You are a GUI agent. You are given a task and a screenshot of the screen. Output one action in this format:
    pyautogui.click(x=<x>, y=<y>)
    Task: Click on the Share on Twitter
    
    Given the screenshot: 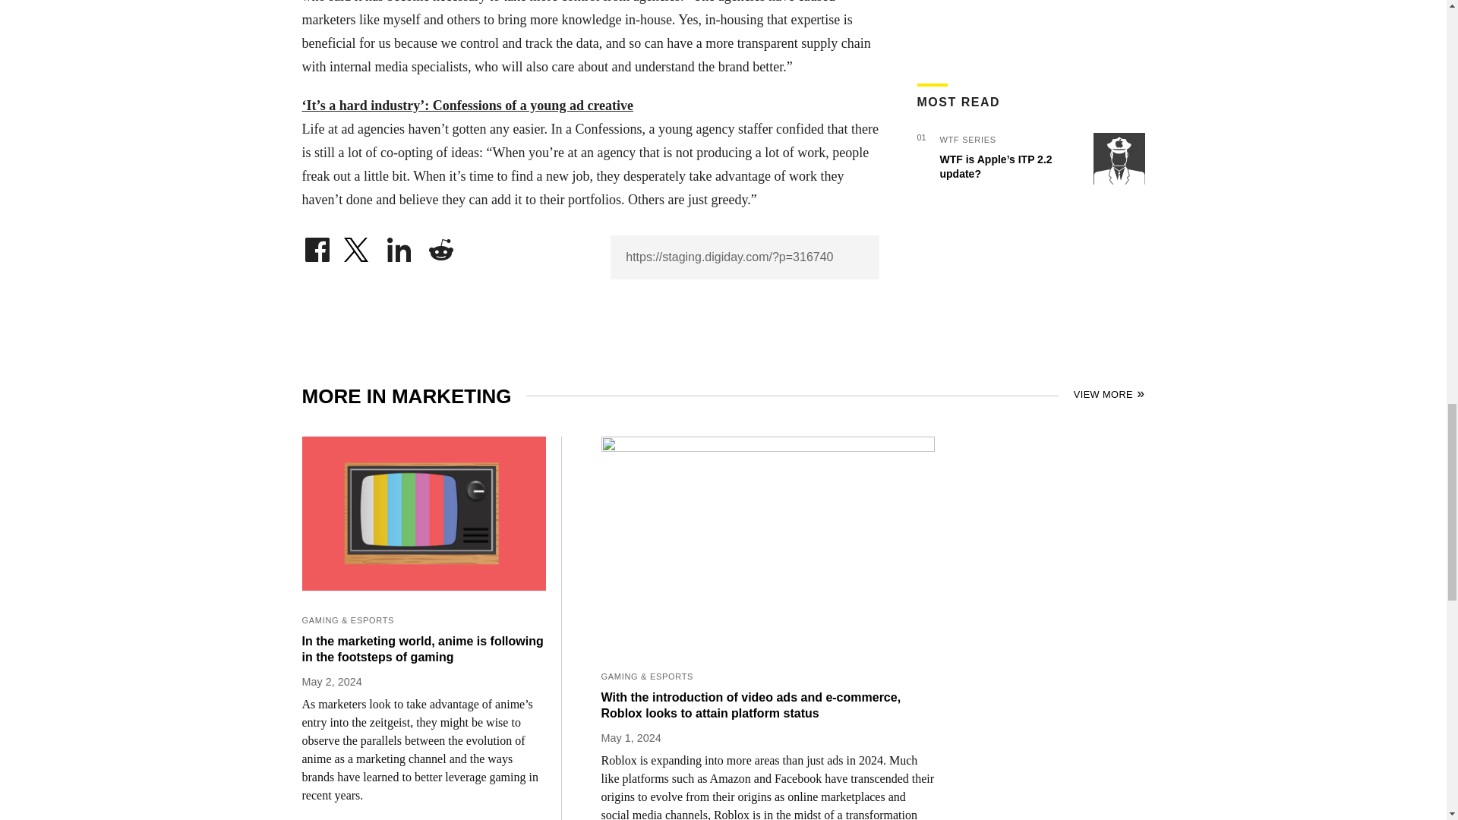 What is the action you would take?
    pyautogui.click(x=358, y=246)
    